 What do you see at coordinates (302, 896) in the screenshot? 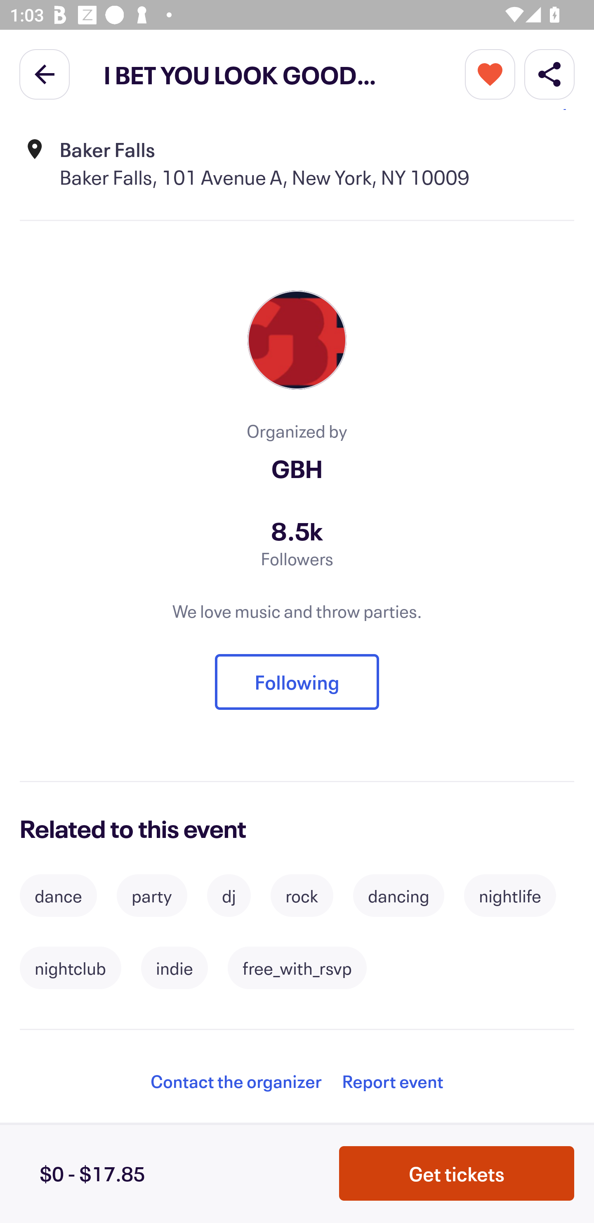
I see `rock` at bounding box center [302, 896].